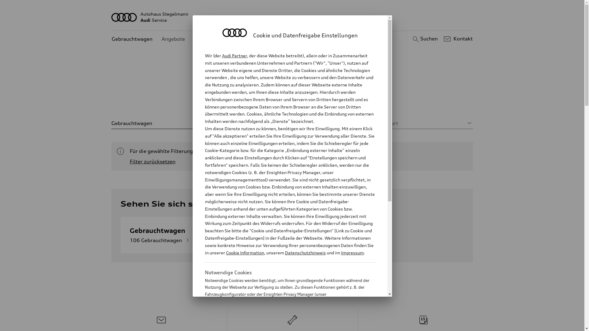 This screenshot has height=331, width=589. I want to click on Alle Angebote, so click(244, 101).